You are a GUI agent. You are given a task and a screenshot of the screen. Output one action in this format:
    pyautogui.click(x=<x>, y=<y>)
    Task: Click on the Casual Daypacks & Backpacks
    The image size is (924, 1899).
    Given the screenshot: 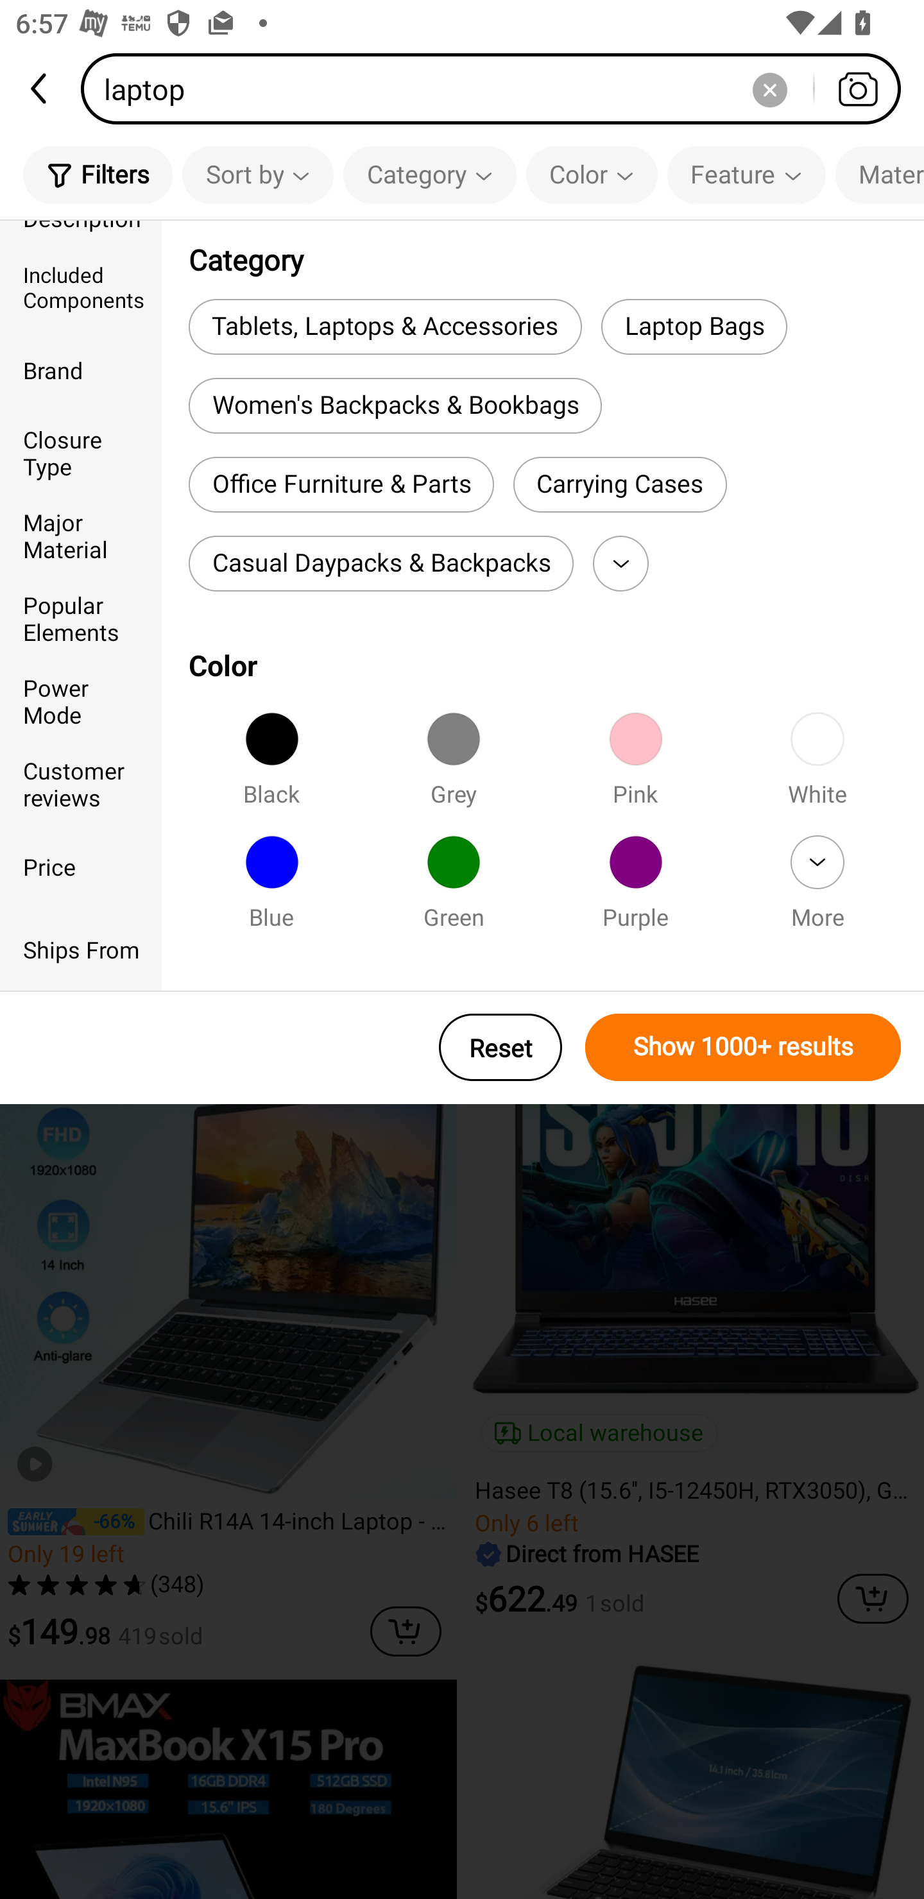 What is the action you would take?
    pyautogui.click(x=381, y=563)
    